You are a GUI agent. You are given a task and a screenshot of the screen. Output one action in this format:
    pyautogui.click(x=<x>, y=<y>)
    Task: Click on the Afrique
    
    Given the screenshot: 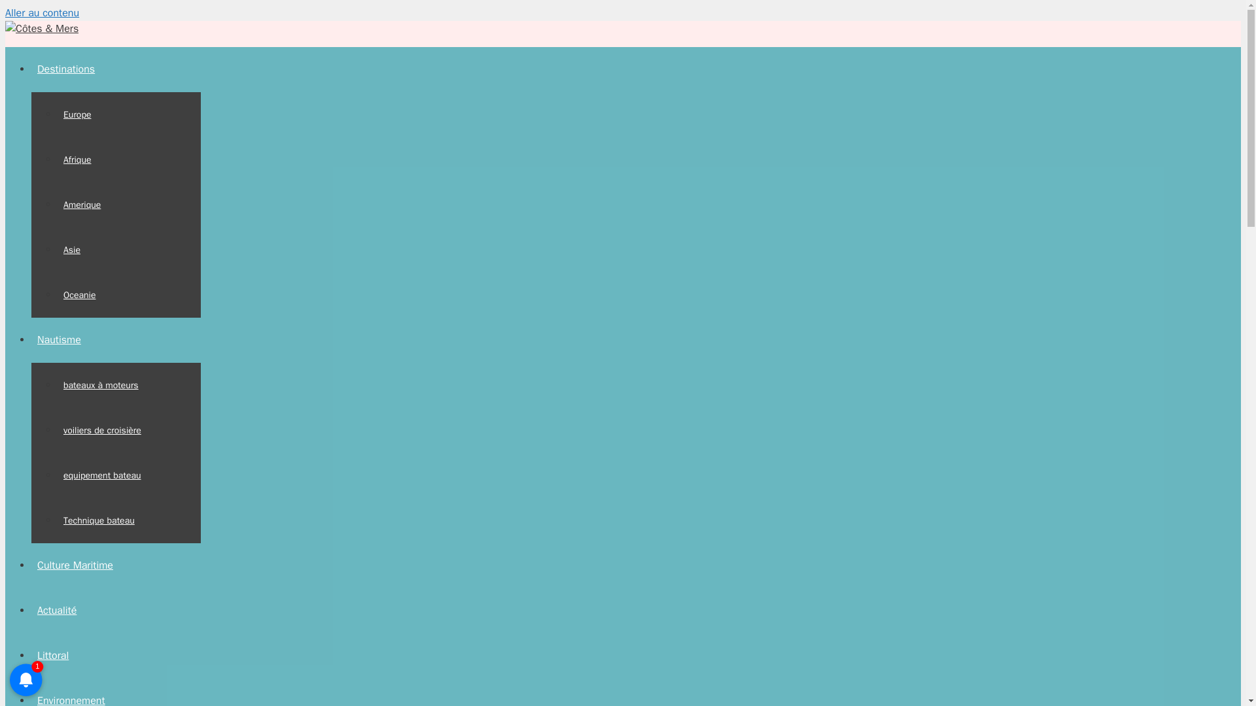 What is the action you would take?
    pyautogui.click(x=77, y=160)
    